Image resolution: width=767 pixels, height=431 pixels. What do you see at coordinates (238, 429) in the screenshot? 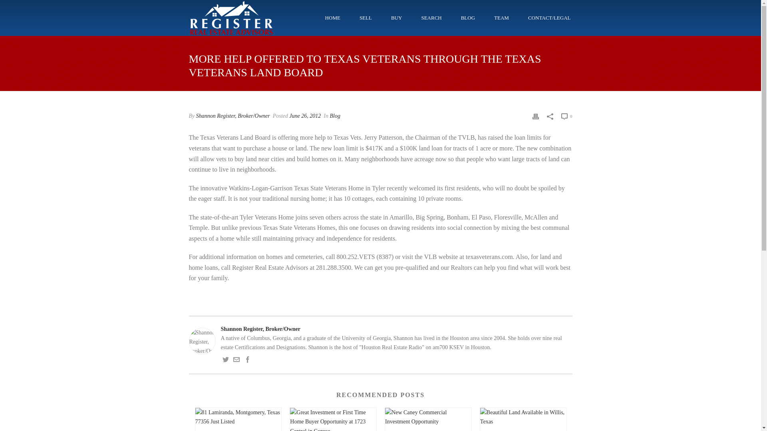
I see `81 LAMIRANDA, MONTGOMERY, TEXAS 77356 JUST LISTED` at bounding box center [238, 429].